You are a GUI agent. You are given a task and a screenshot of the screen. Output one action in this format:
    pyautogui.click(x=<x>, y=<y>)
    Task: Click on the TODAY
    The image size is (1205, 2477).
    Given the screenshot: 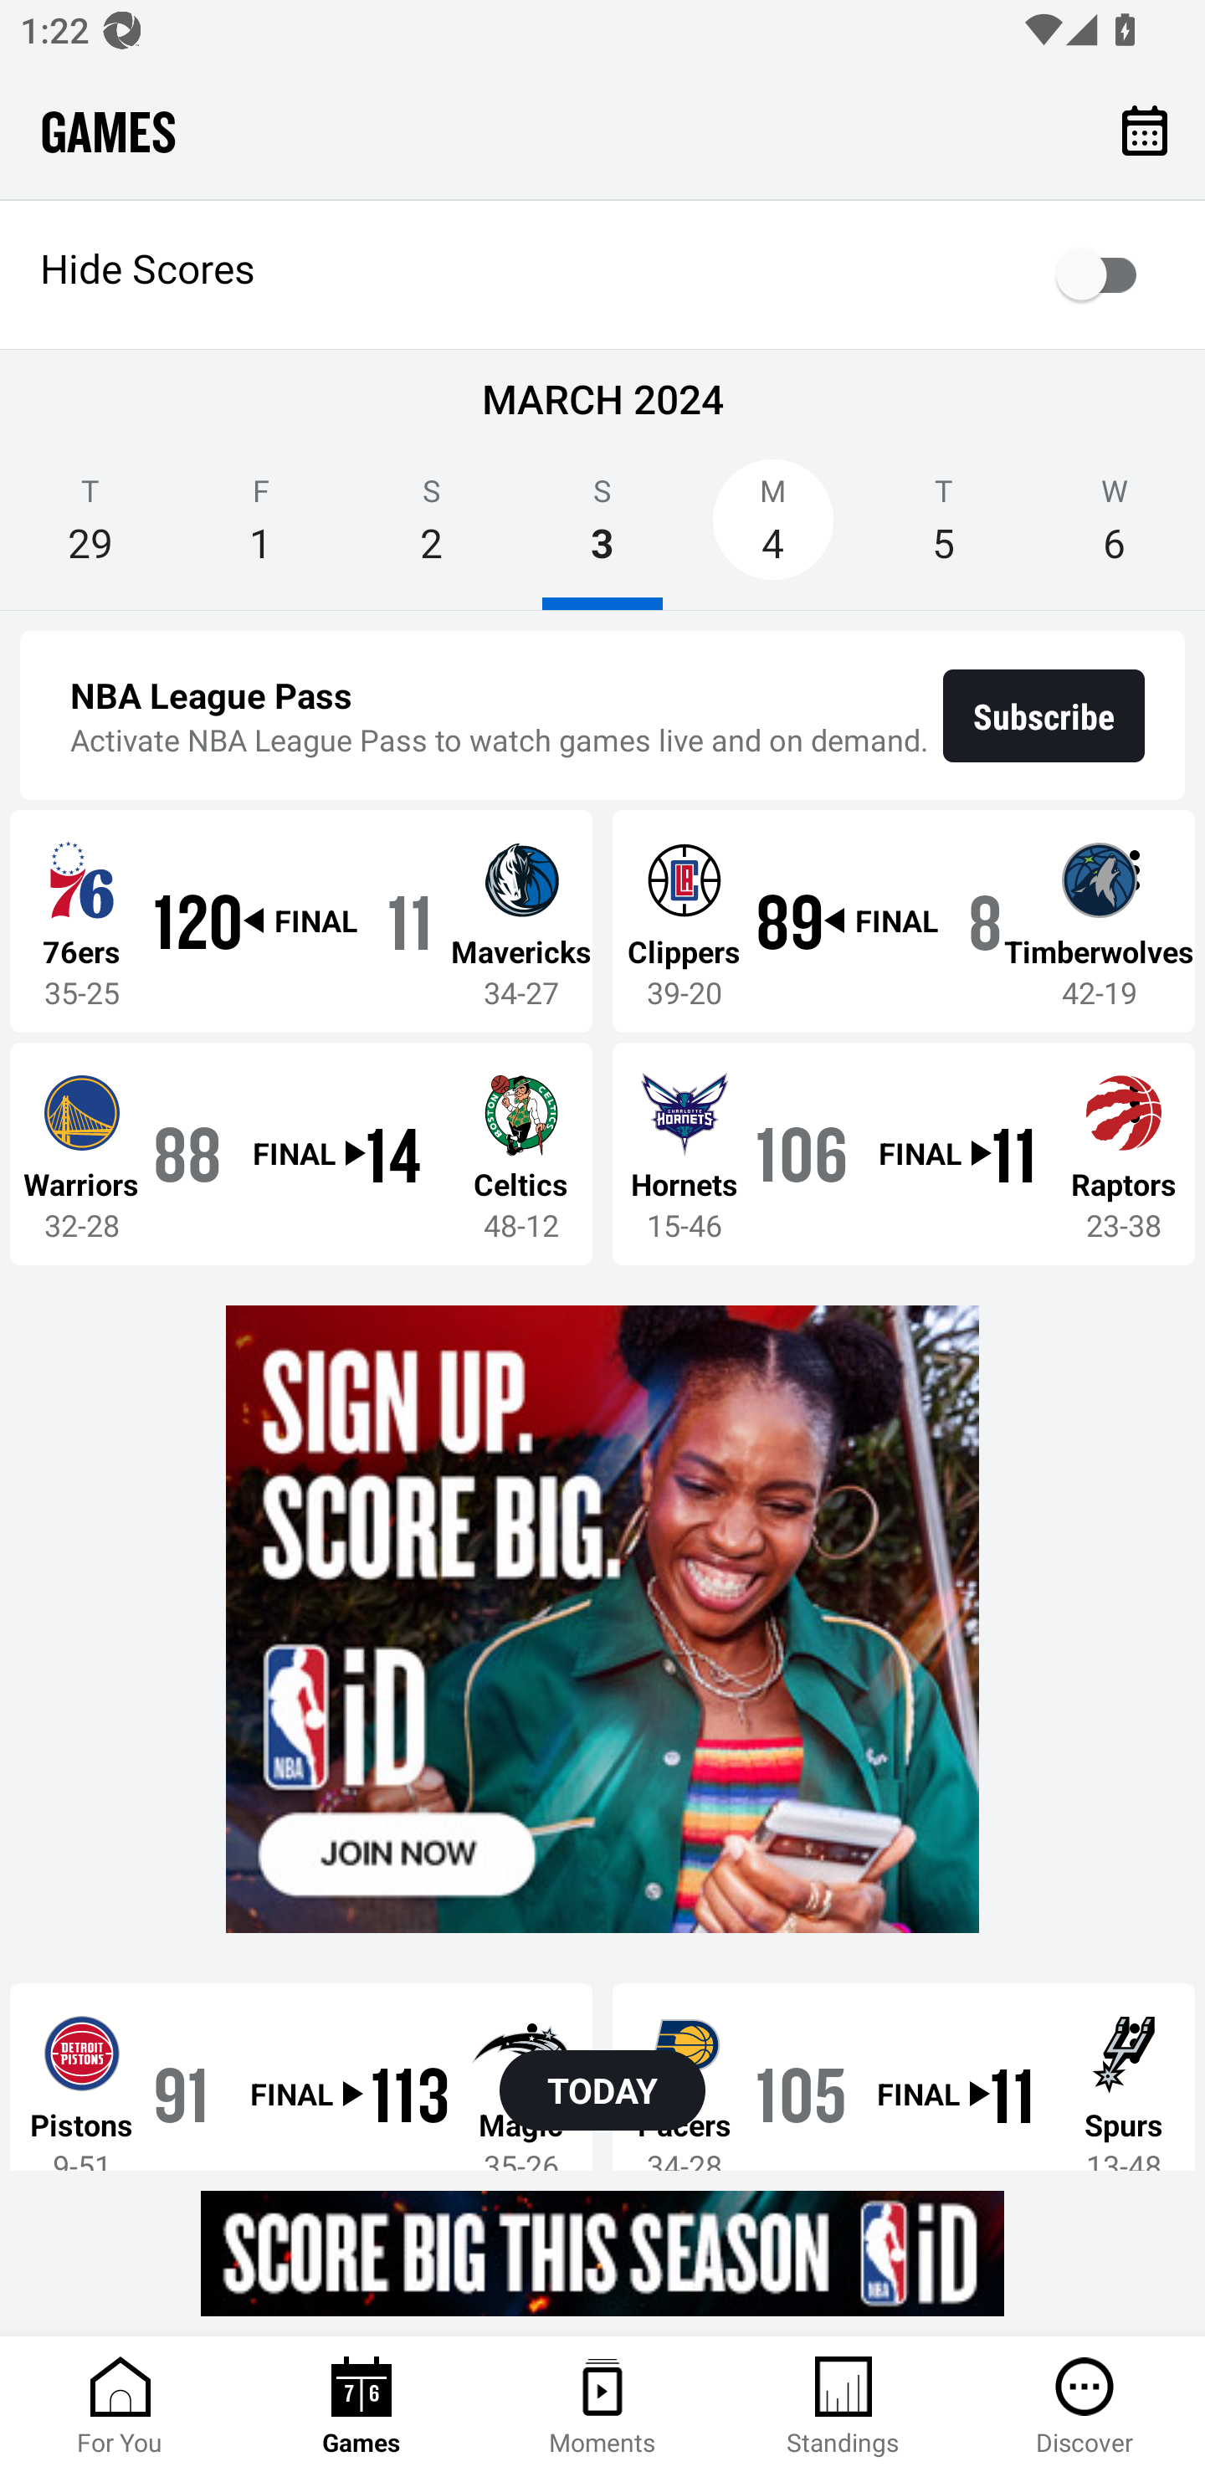 What is the action you would take?
    pyautogui.click(x=602, y=2090)
    